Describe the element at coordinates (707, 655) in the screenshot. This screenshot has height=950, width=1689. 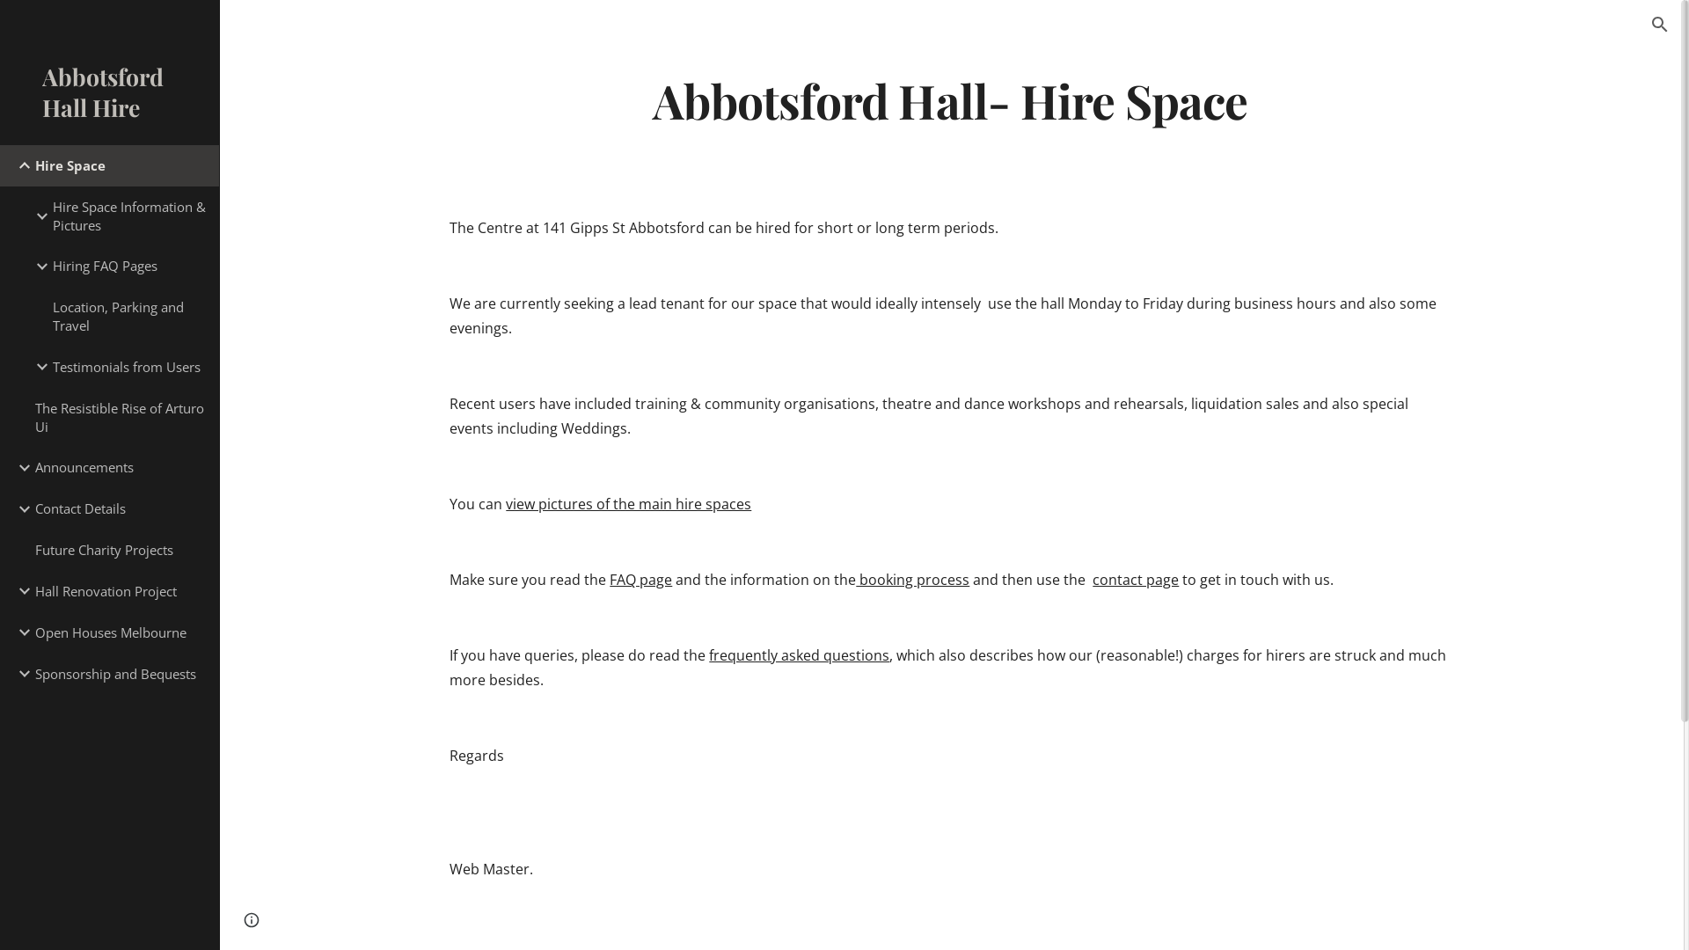
I see ` ` at that location.